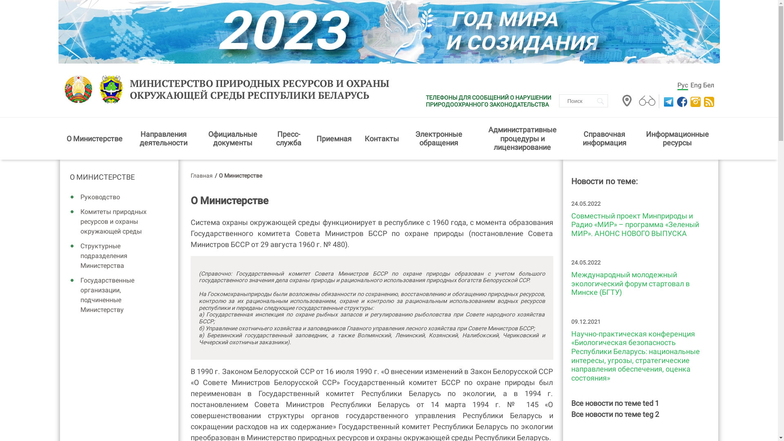  Describe the element at coordinates (668, 102) in the screenshot. I see `Telegram` at that location.